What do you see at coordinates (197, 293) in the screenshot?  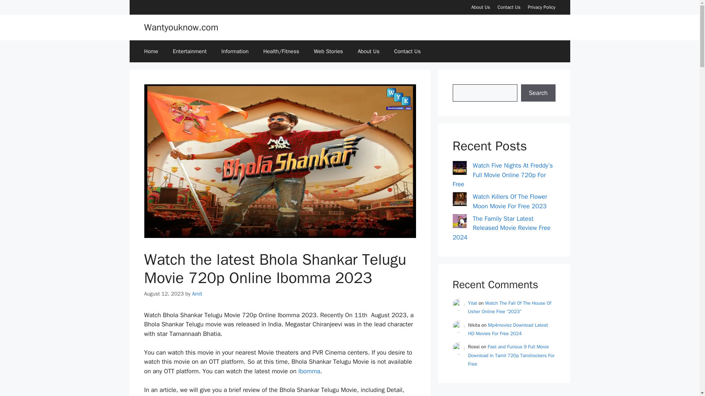 I see `Amit` at bounding box center [197, 293].